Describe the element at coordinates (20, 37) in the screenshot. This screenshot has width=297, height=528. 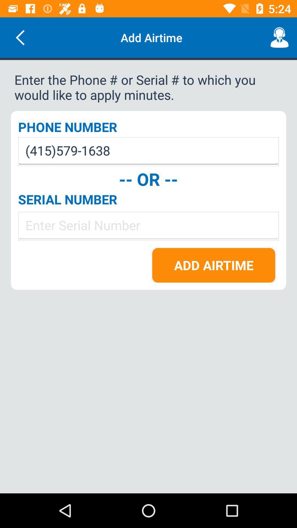
I see `open the icon next to add airtime item` at that location.